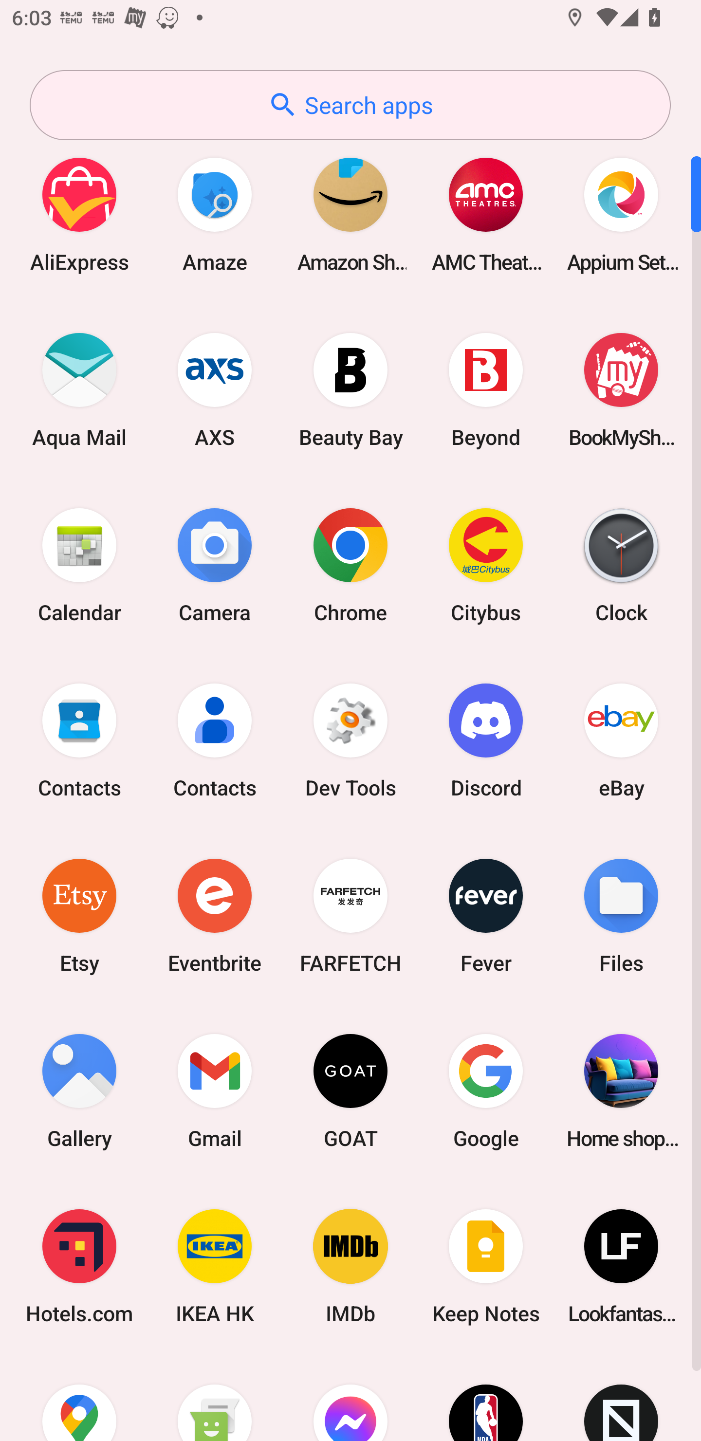 Image resolution: width=701 pixels, height=1441 pixels. What do you see at coordinates (215, 389) in the screenshot?
I see `AXS` at bounding box center [215, 389].